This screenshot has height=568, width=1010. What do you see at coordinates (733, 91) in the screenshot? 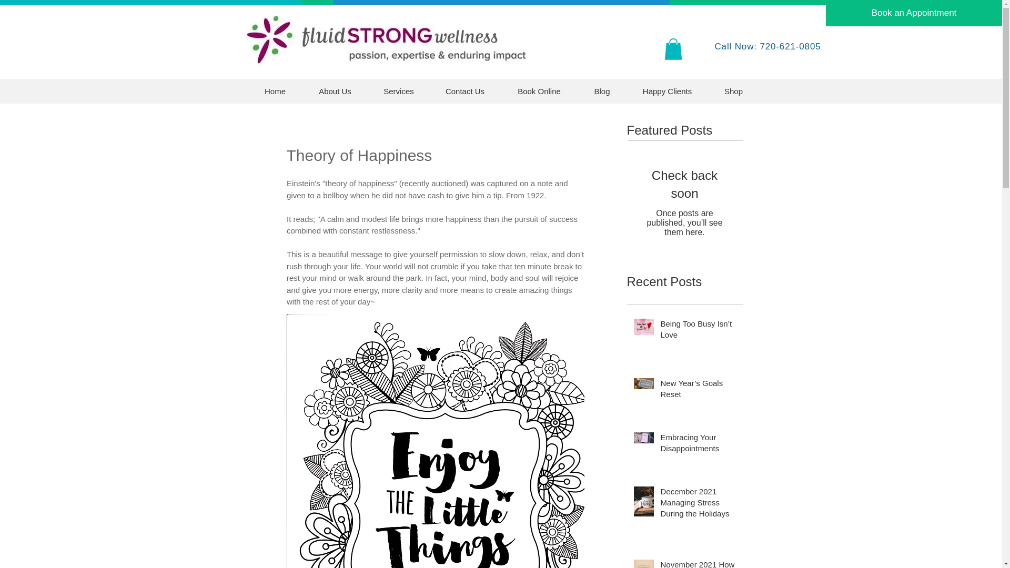
I see `Shop` at bounding box center [733, 91].